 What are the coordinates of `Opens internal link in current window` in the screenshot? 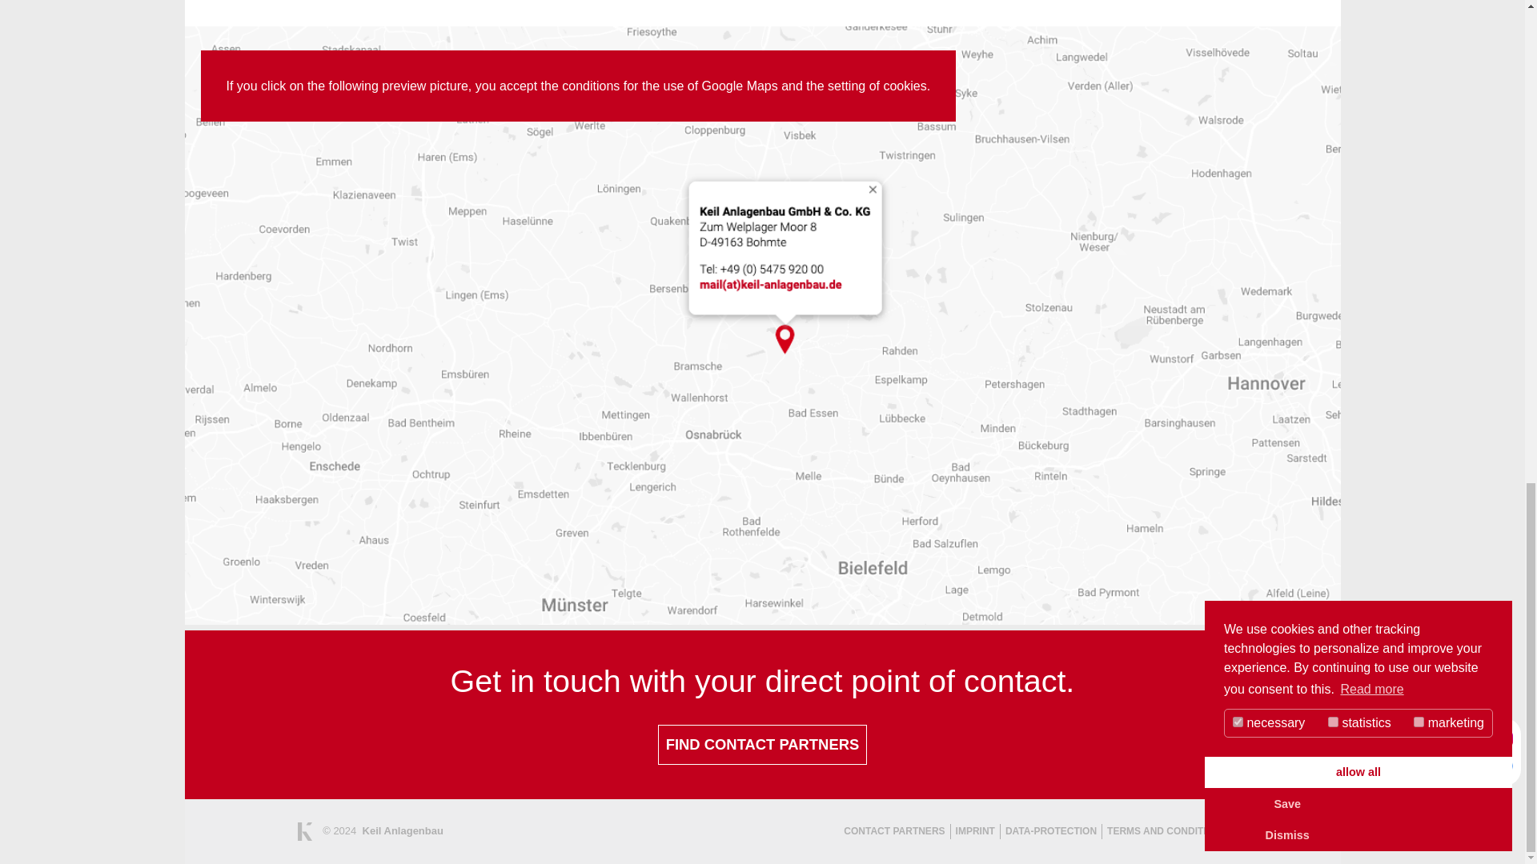 It's located at (762, 744).